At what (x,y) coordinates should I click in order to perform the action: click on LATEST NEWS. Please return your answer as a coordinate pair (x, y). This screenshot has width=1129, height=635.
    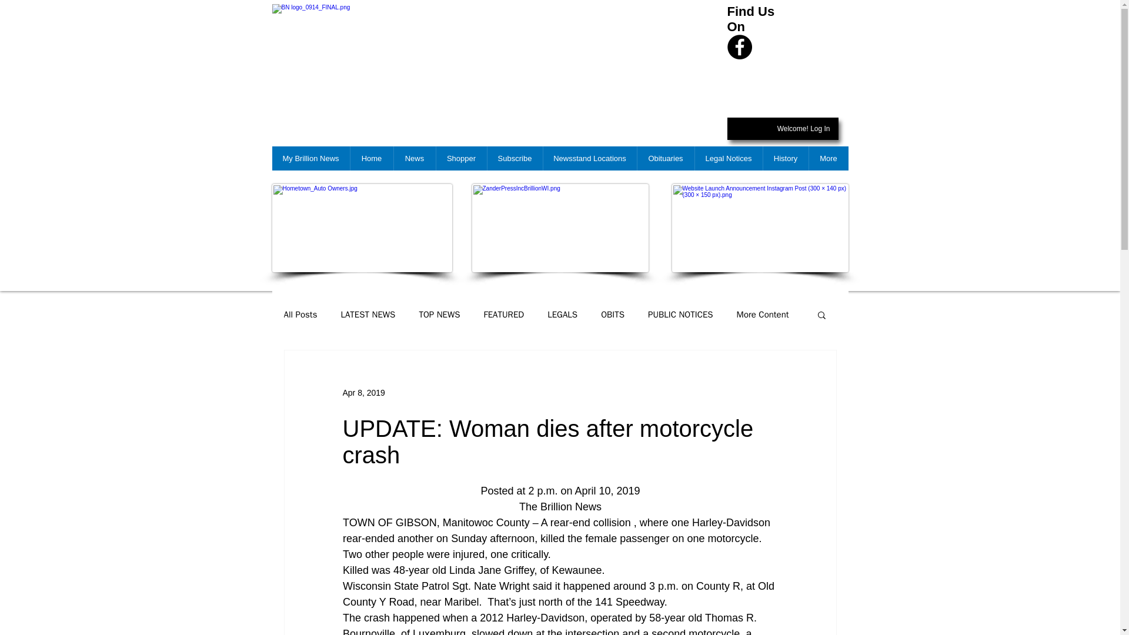
    Looking at the image, I should click on (368, 315).